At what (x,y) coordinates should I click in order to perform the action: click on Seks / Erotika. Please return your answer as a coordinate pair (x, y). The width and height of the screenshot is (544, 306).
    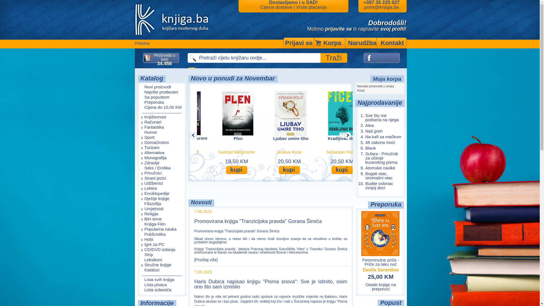
    Looking at the image, I should click on (162, 168).